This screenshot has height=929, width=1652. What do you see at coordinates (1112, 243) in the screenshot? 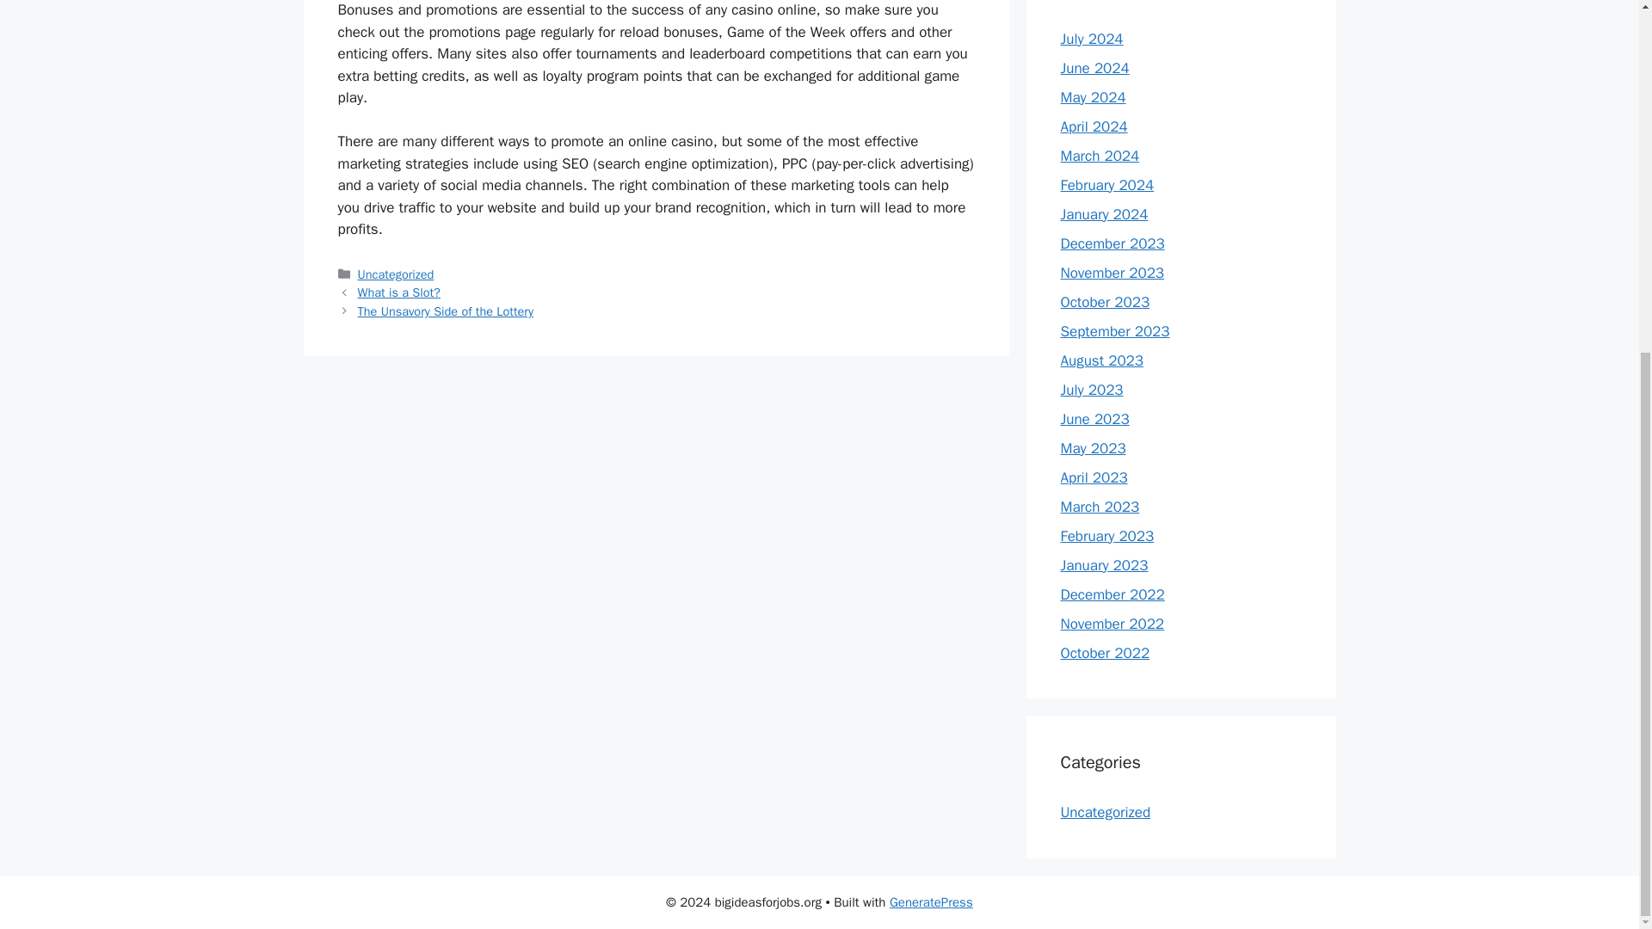
I see `December 2023` at bounding box center [1112, 243].